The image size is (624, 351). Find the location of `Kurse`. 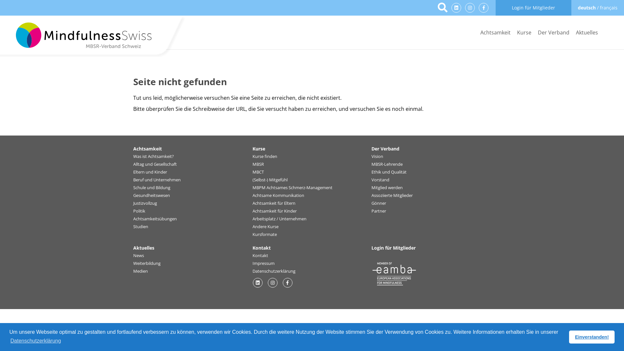

Kurse is located at coordinates (524, 32).